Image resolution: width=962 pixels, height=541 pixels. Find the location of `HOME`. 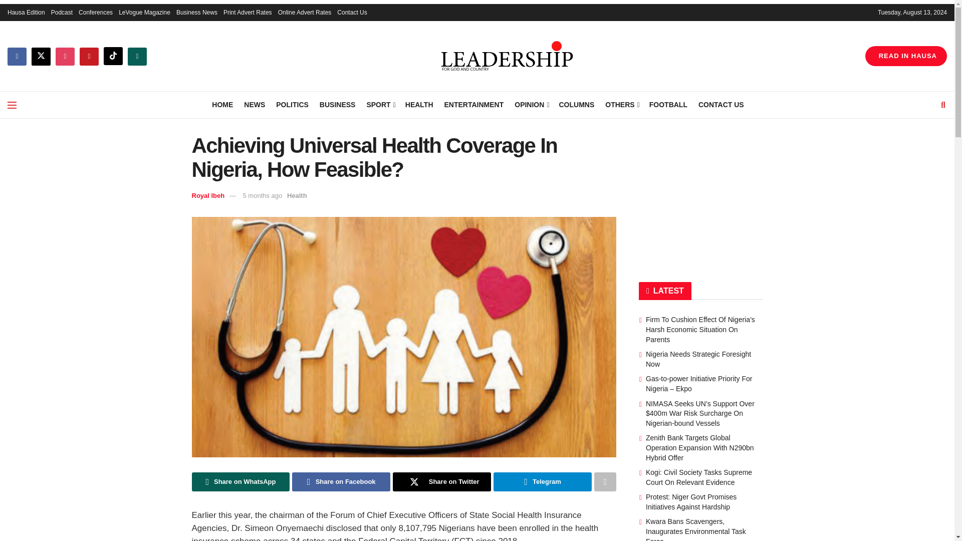

HOME is located at coordinates (222, 104).